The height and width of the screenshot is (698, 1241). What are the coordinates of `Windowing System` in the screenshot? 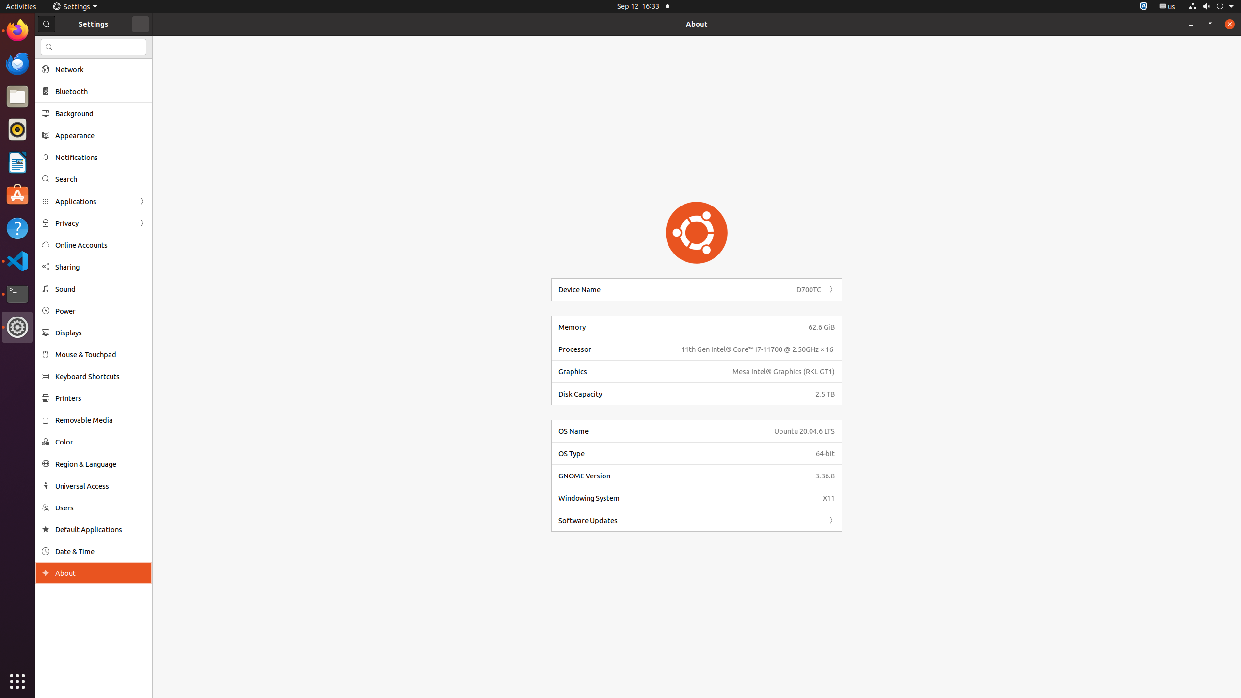 It's located at (687, 498).